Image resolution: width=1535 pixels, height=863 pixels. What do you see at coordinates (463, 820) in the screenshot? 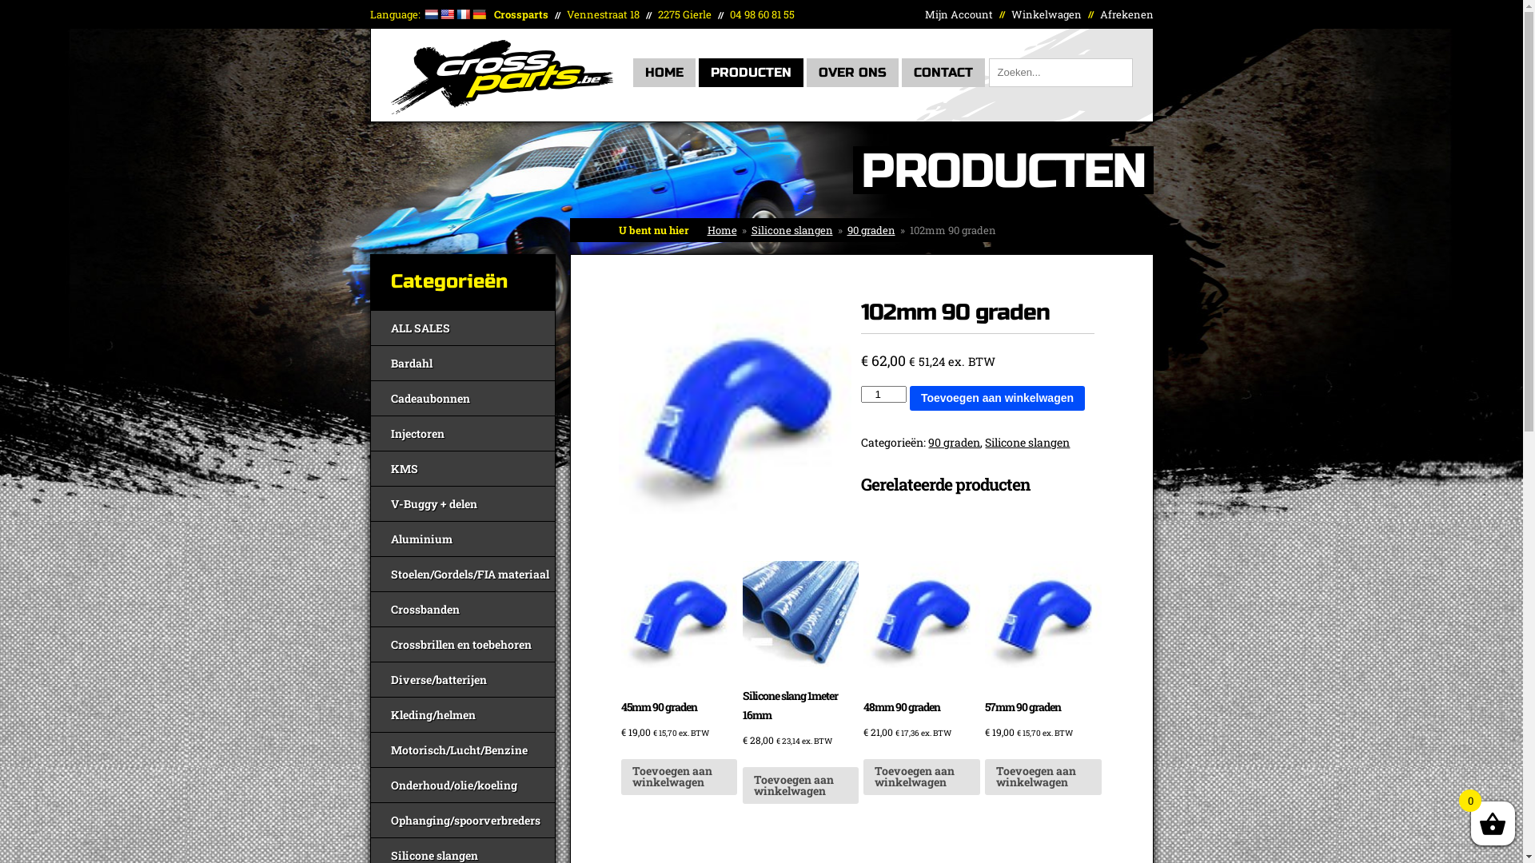
I see `Ophanging/spoorverbreders` at bounding box center [463, 820].